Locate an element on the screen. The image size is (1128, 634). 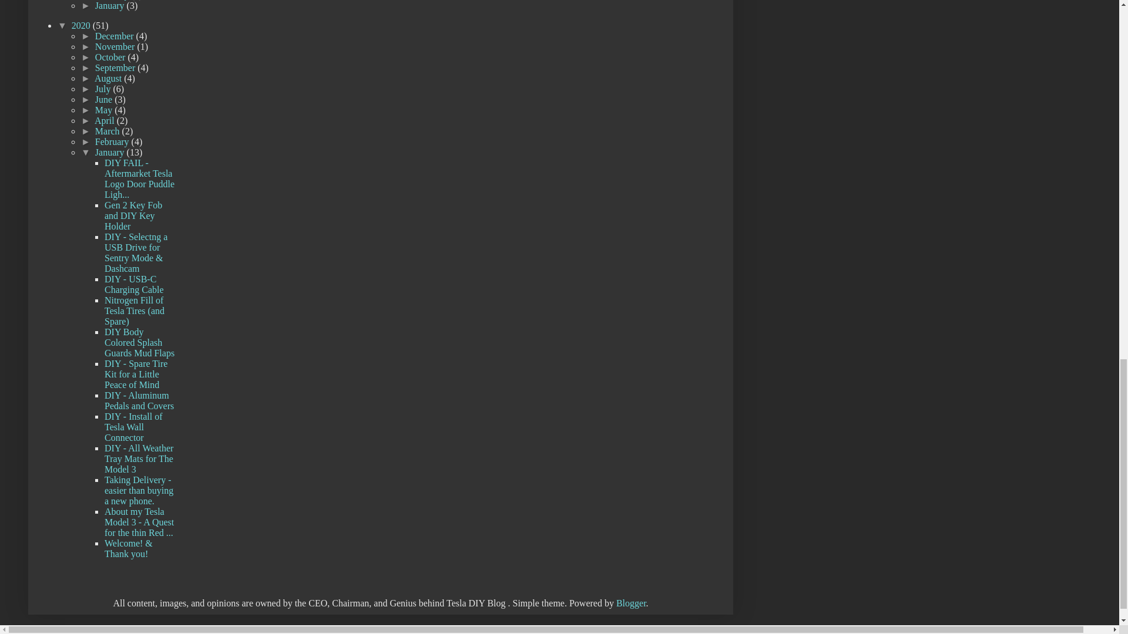
October is located at coordinates (112, 56).